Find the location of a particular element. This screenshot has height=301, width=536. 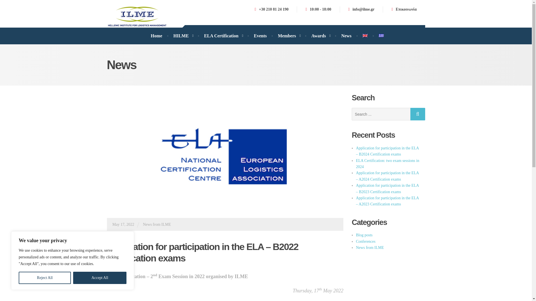

News is located at coordinates (346, 36).